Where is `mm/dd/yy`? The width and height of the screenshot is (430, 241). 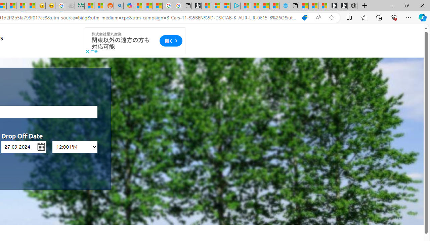 mm/dd/yy is located at coordinates (24, 147).